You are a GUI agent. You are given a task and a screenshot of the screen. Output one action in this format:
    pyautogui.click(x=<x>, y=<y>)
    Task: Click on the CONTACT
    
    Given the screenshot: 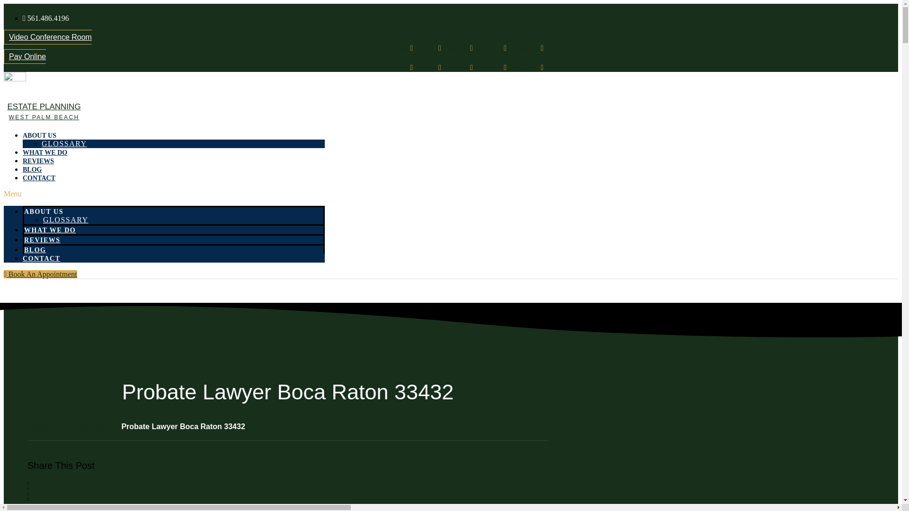 What is the action you would take?
    pyautogui.click(x=41, y=258)
    